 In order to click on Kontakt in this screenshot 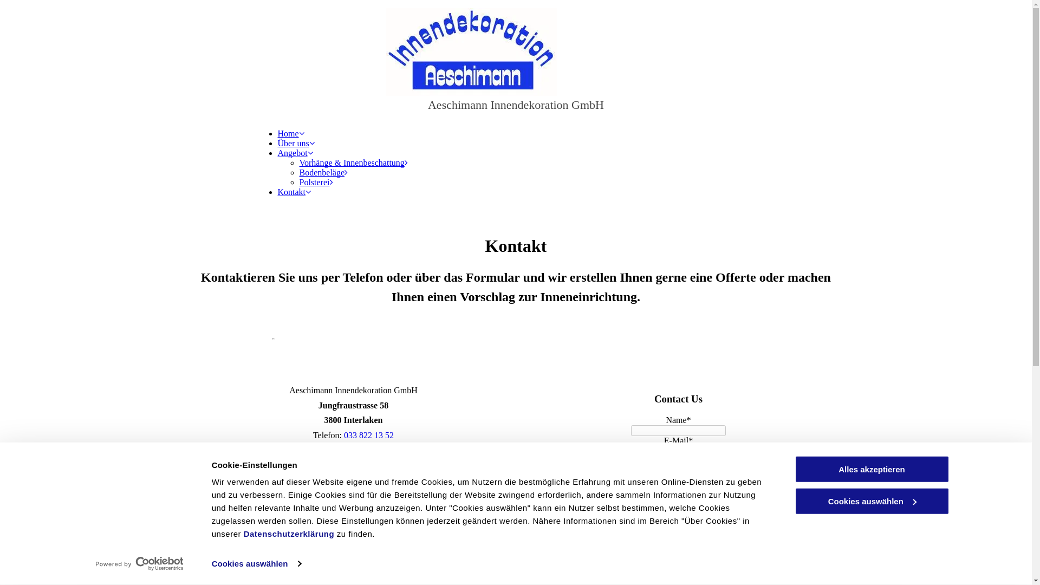, I will do `click(294, 192)`.